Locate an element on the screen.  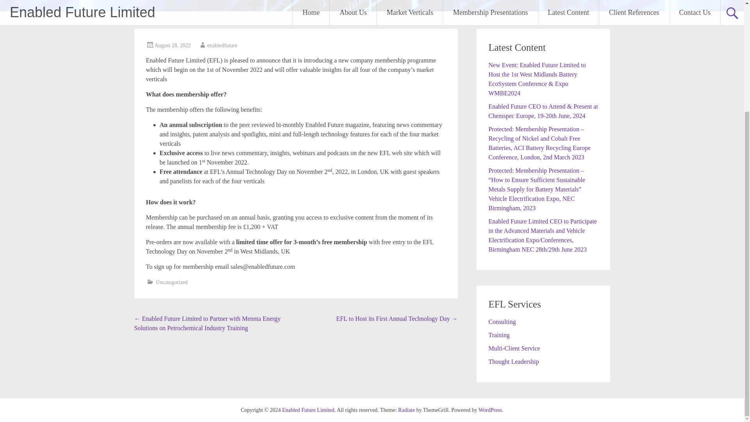
Multi-Client Service is located at coordinates (514, 348).